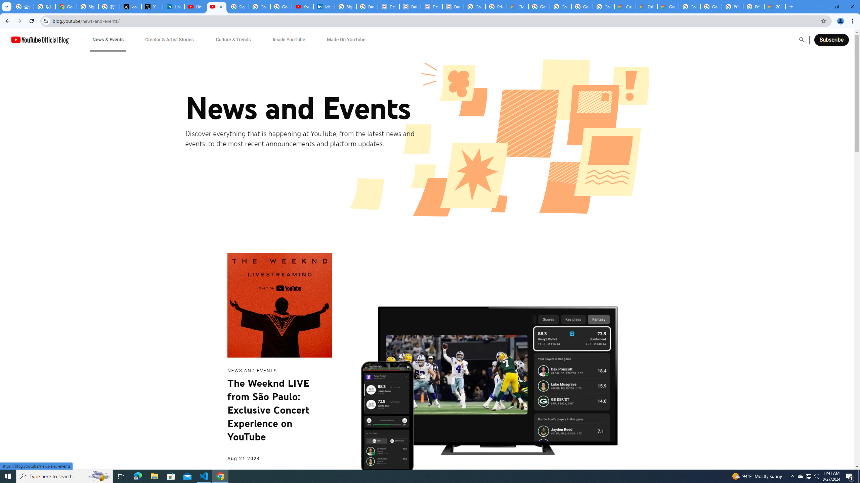 The image size is (860, 483). Describe the element at coordinates (802, 40) in the screenshot. I see `Open Search` at that location.